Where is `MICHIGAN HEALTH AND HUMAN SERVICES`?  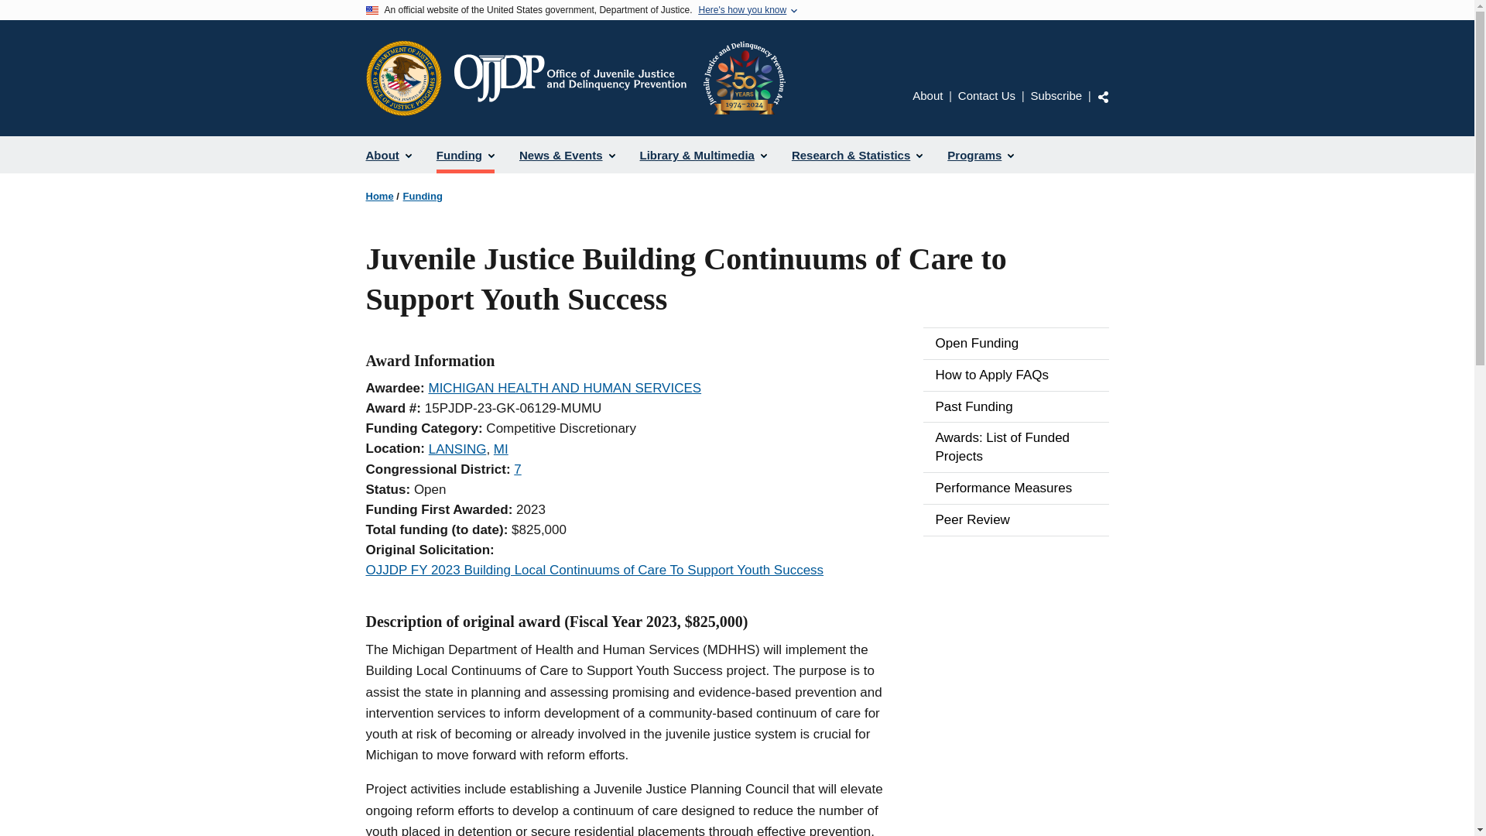
MICHIGAN HEALTH AND HUMAN SERVICES is located at coordinates (564, 388).